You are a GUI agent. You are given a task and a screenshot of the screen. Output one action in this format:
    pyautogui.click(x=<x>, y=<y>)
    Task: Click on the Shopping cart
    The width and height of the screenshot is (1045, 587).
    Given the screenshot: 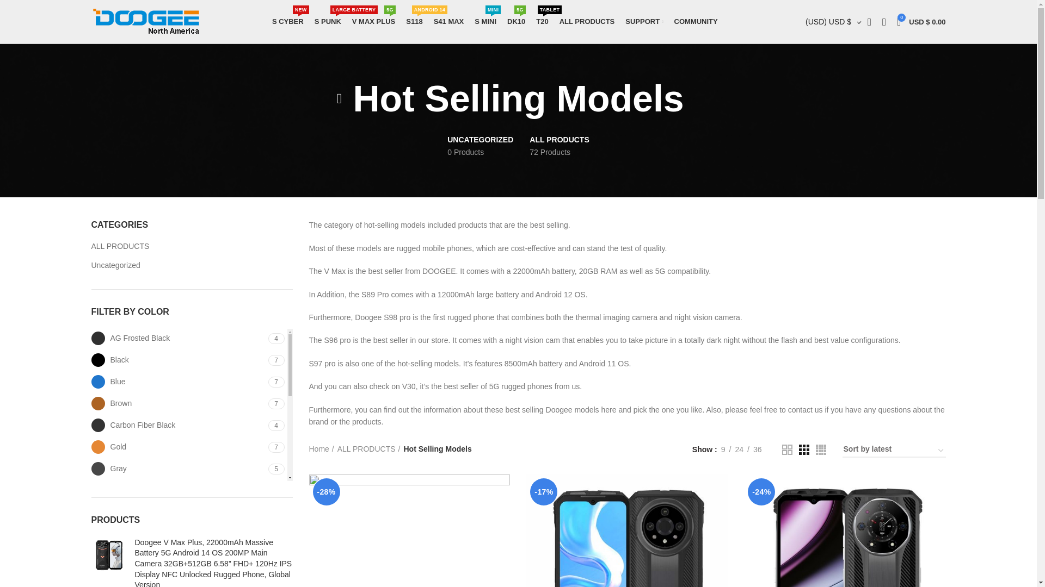 What is the action you would take?
    pyautogui.click(x=921, y=22)
    